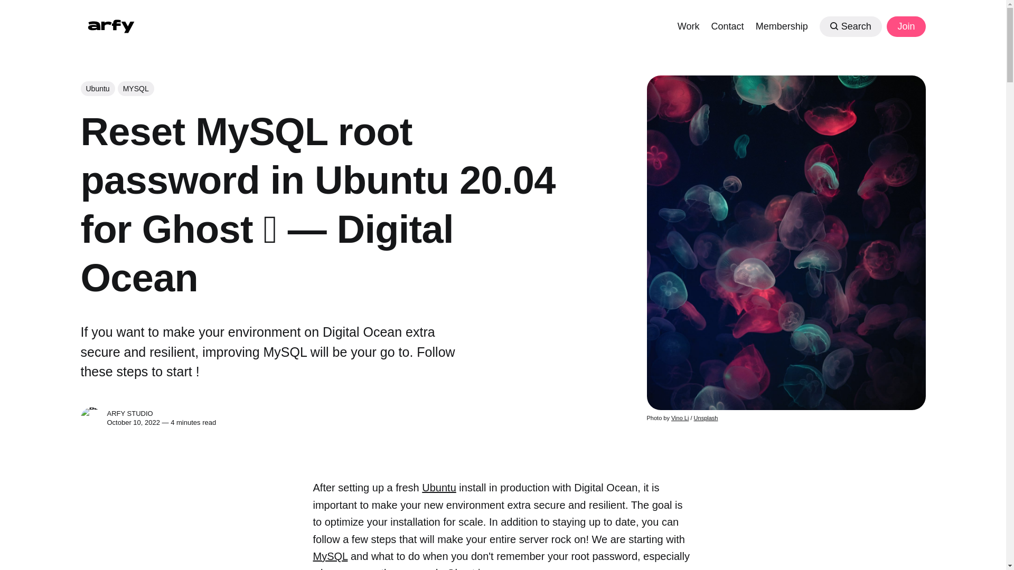  What do you see at coordinates (129, 413) in the screenshot?
I see `ARFY STUDIO` at bounding box center [129, 413].